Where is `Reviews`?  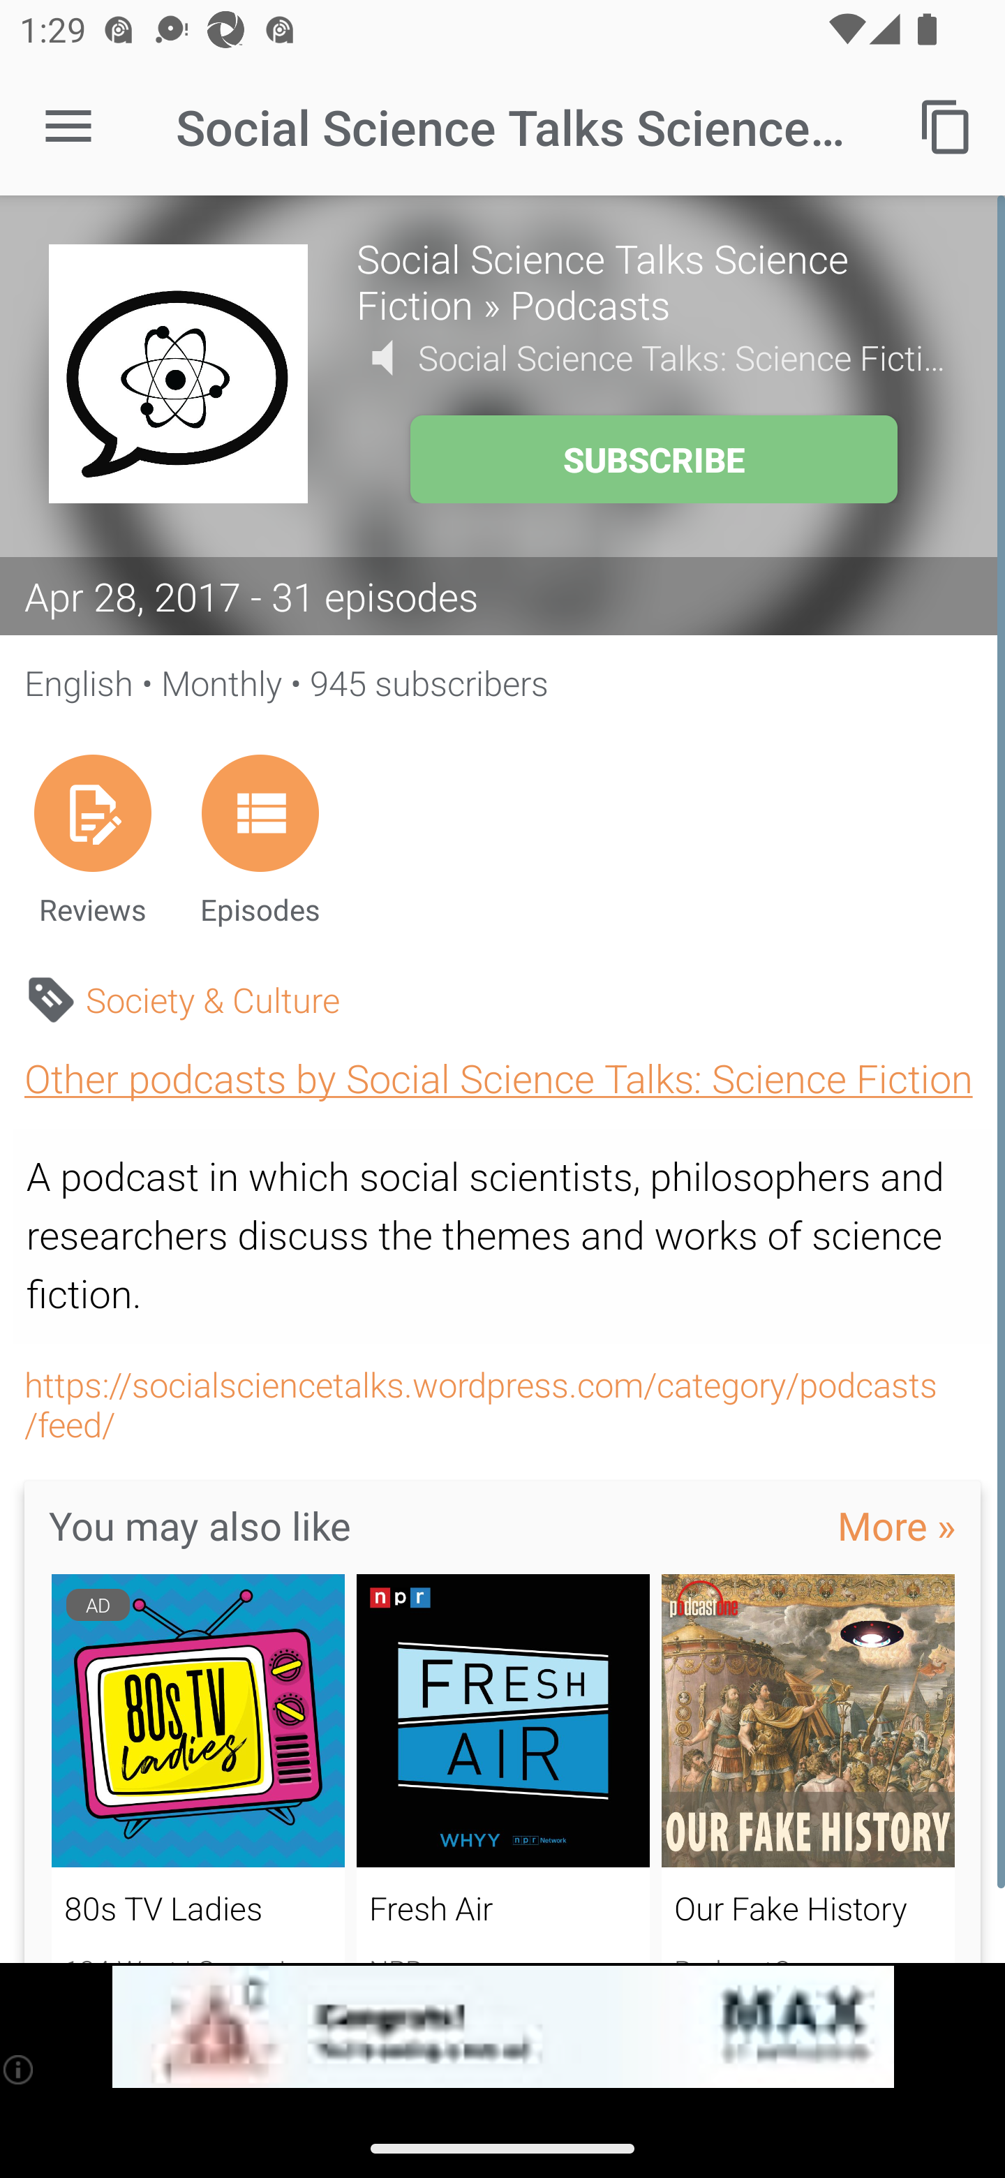 Reviews is located at coordinates (92, 839).